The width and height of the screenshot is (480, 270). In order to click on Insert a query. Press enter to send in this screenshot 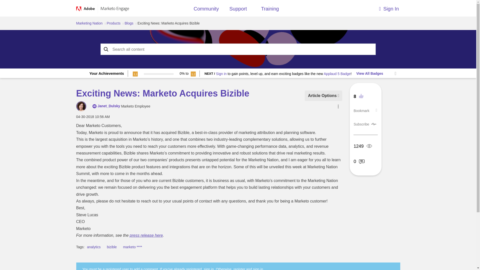, I will do `click(238, 49)`.